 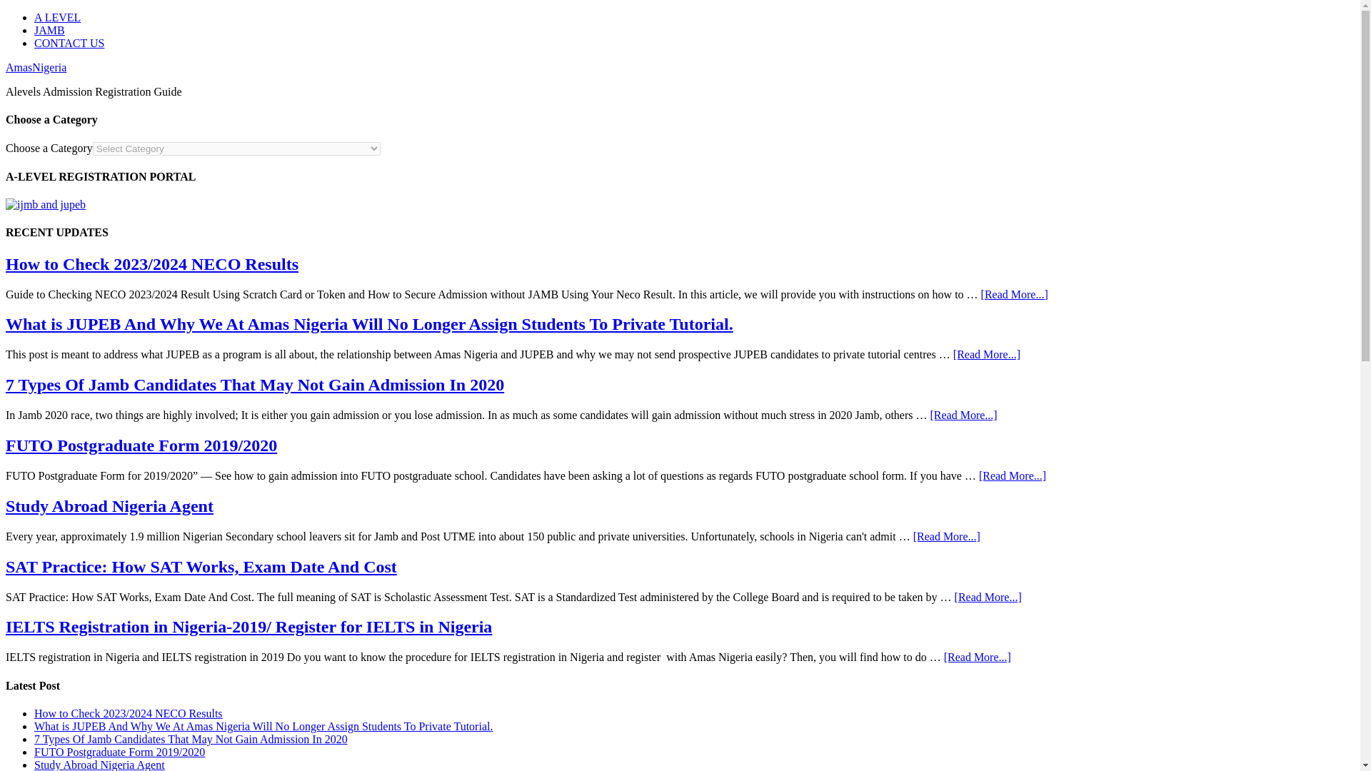 I want to click on Study Abroad Nigeria Agent, so click(x=99, y=765).